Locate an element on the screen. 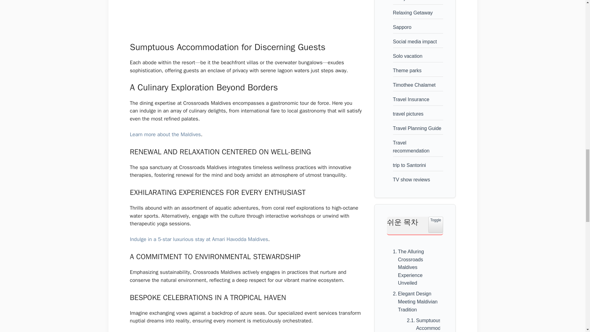 The height and width of the screenshot is (332, 590). Learn more about the Maldives is located at coordinates (165, 134).